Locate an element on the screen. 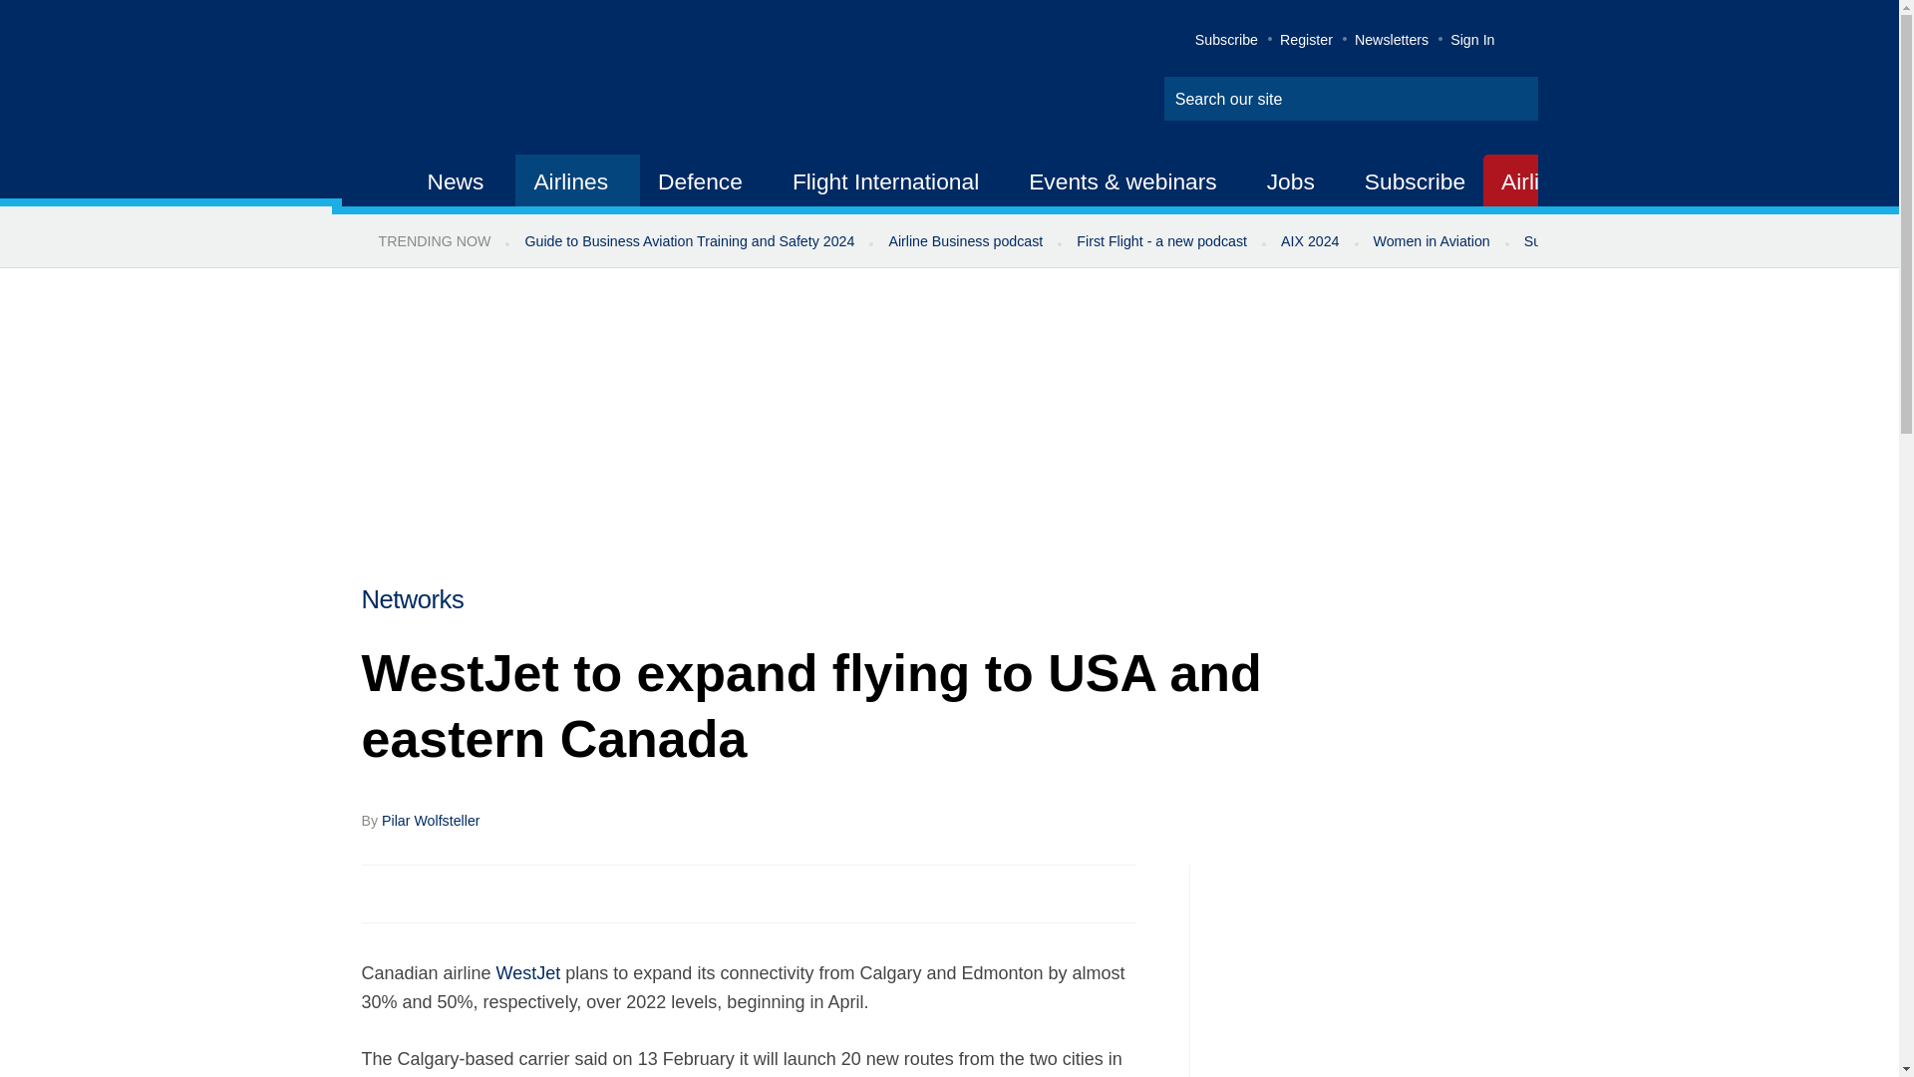 The height and width of the screenshot is (1077, 1914). First Flight - a new podcast is located at coordinates (1161, 241).